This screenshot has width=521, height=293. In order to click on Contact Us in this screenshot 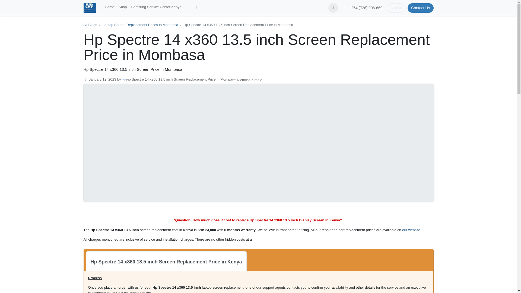, I will do `click(420, 8)`.